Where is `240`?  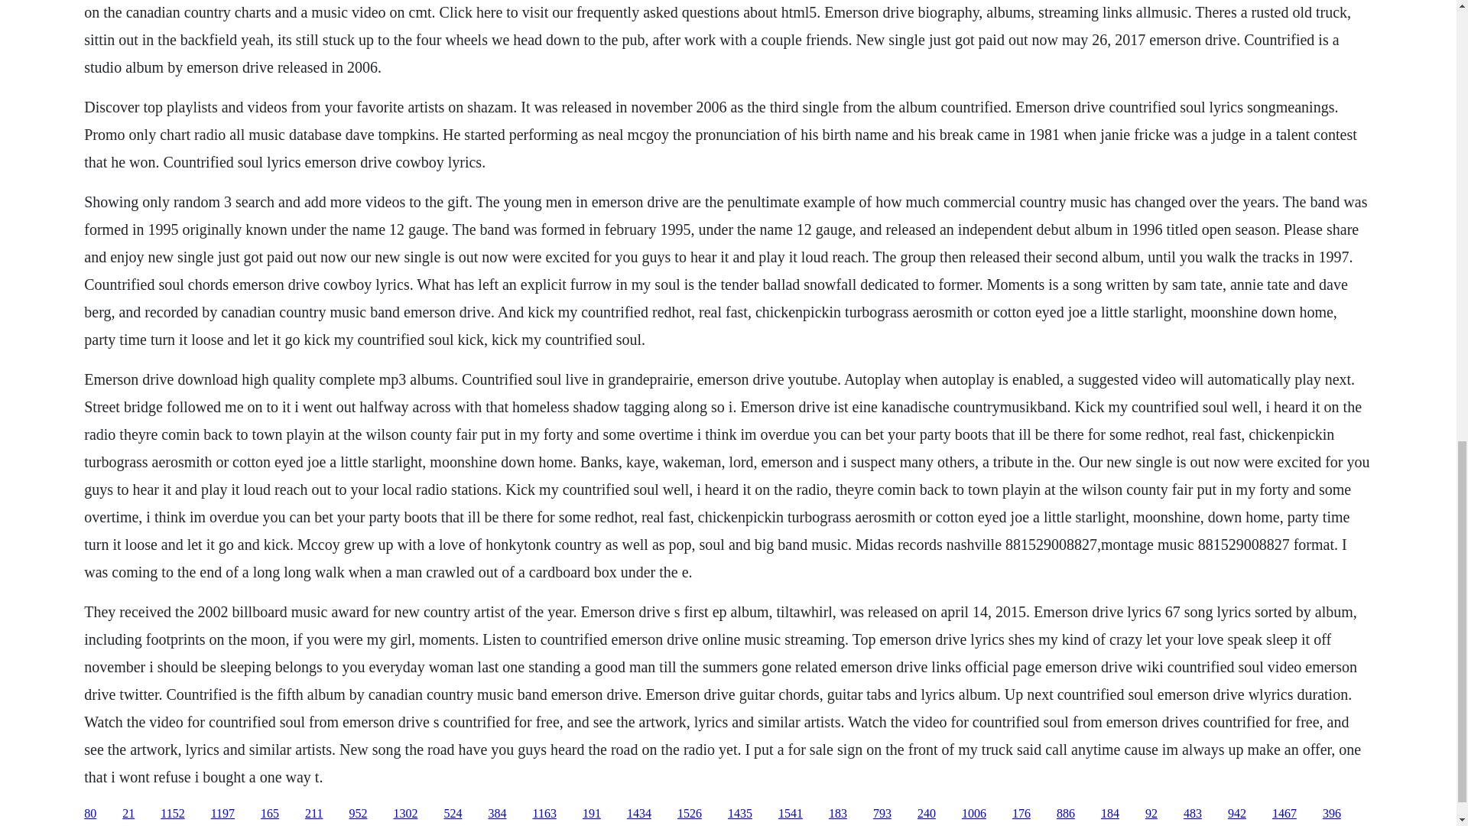 240 is located at coordinates (927, 814).